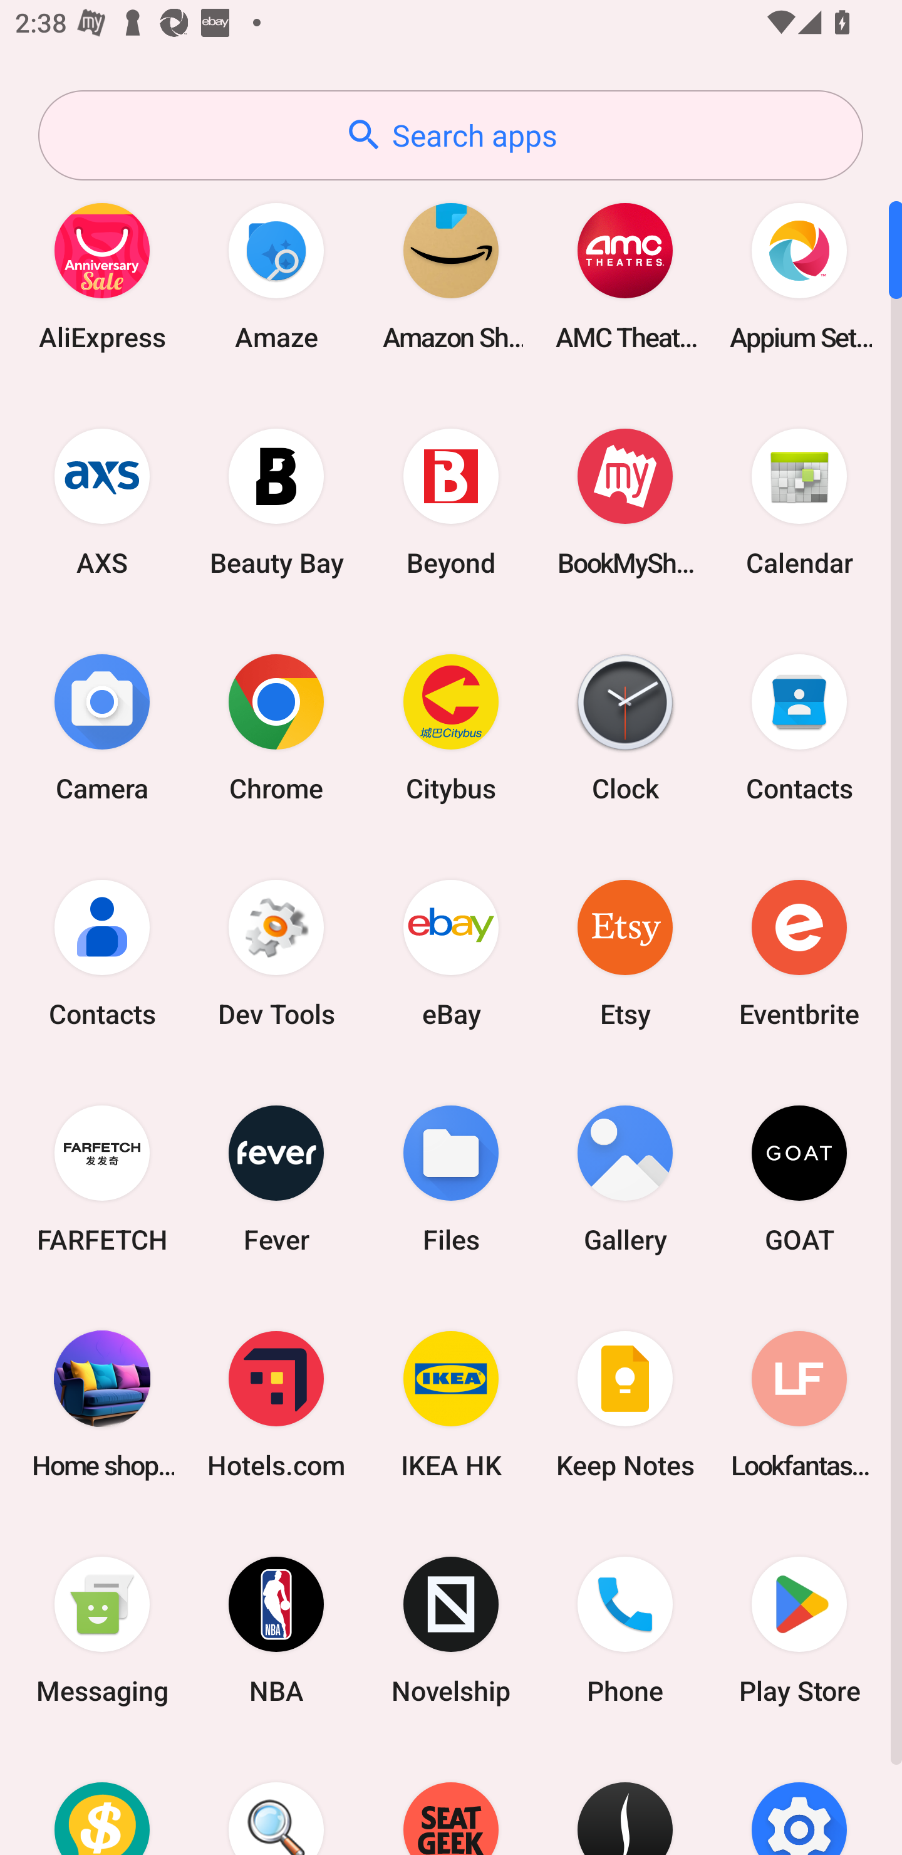  Describe the element at coordinates (451, 1178) in the screenshot. I see `Files` at that location.